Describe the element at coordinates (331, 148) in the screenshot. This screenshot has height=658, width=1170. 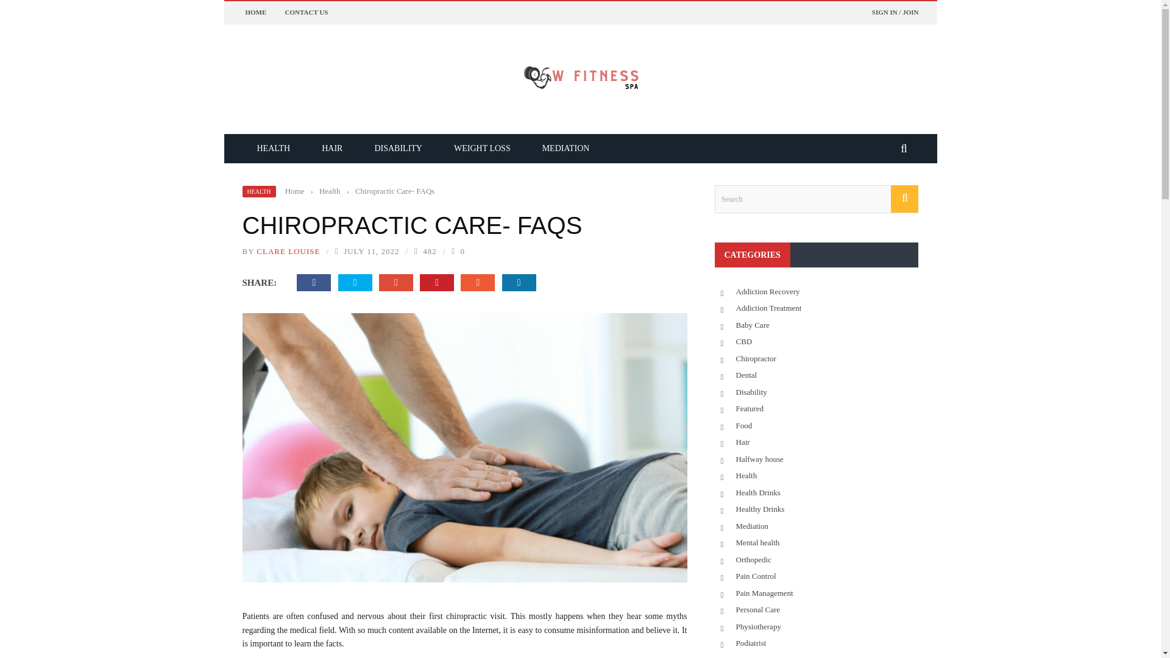
I see `HAIR` at that location.